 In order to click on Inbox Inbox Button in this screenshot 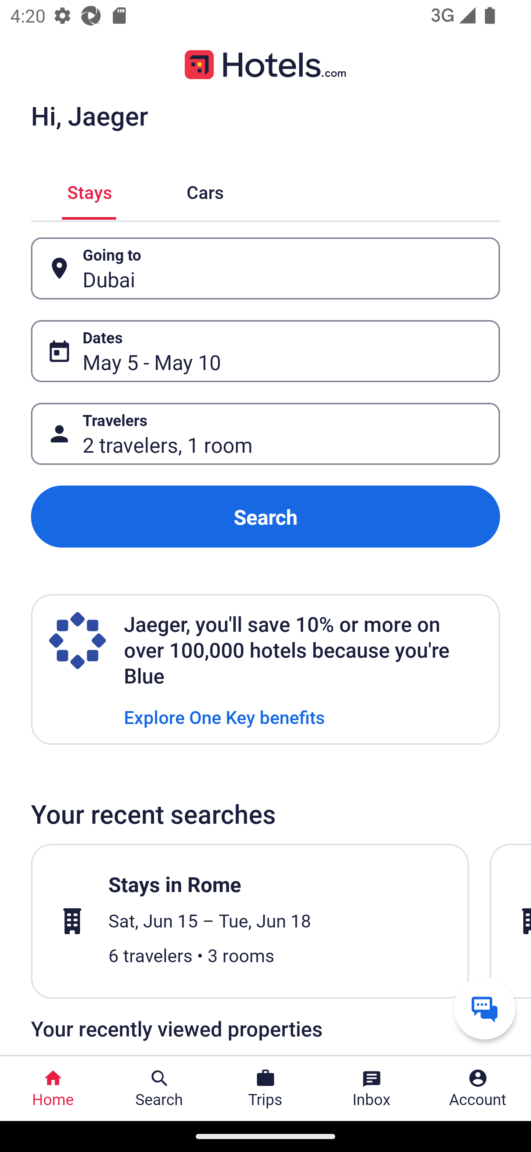, I will do `click(372, 1088)`.